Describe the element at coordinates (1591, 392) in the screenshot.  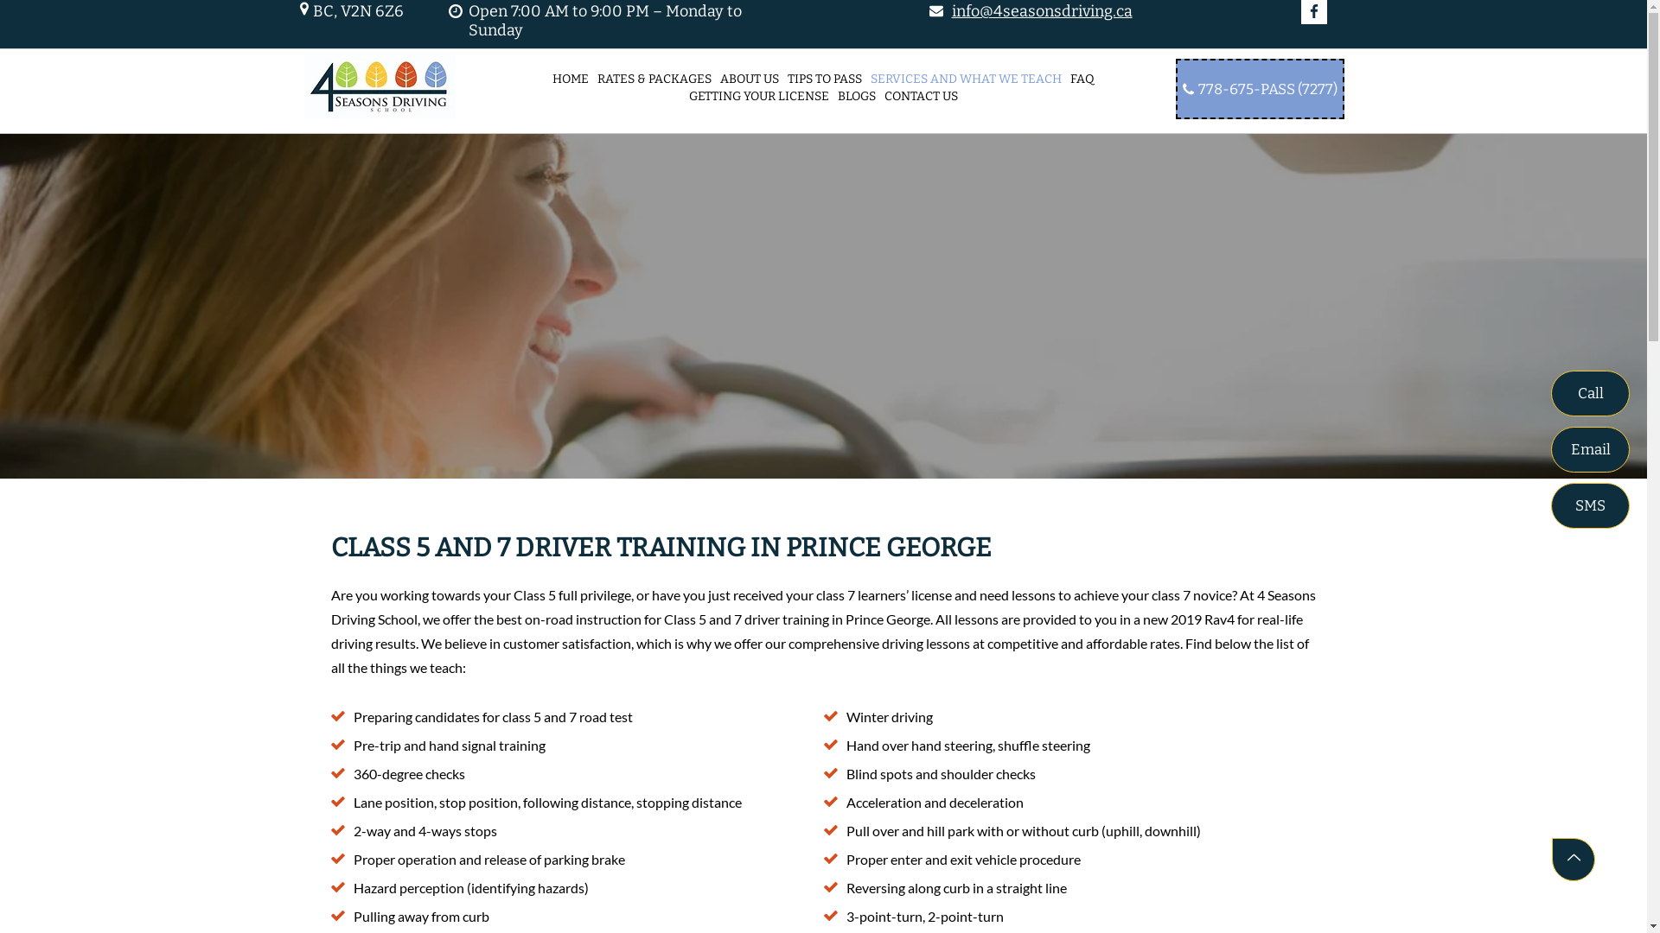
I see `Call` at that location.